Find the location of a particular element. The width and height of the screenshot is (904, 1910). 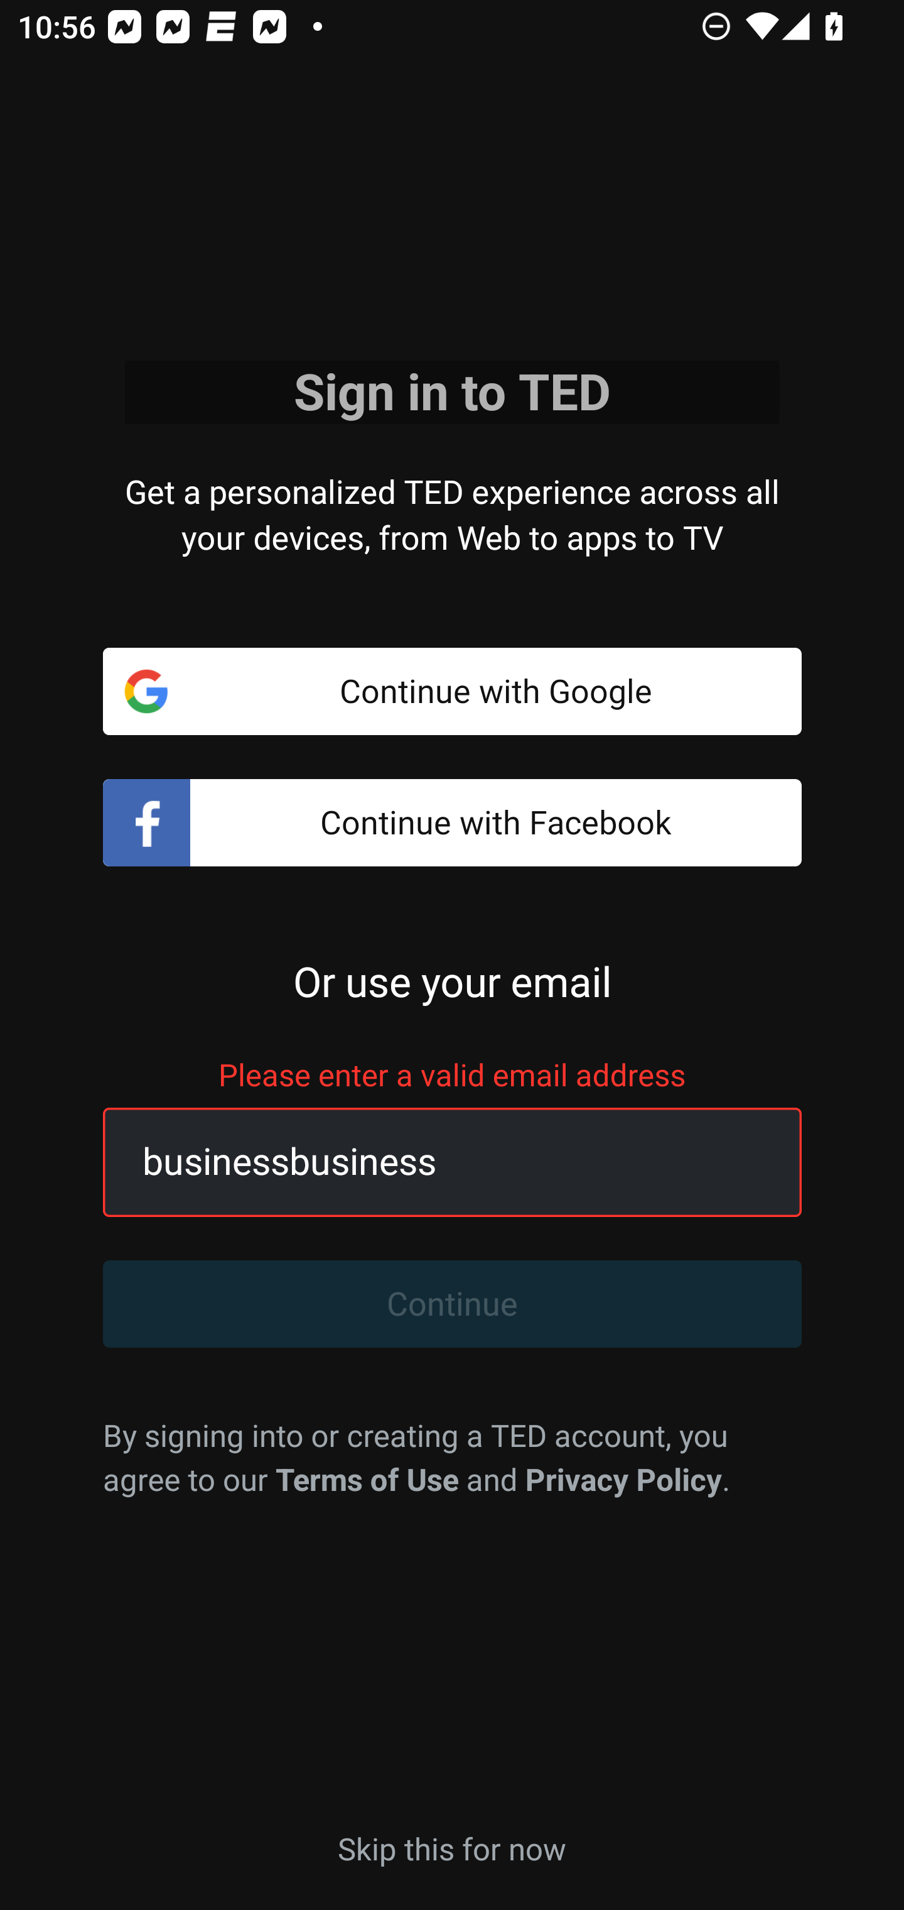

Continue with Google is located at coordinates (452, 691).